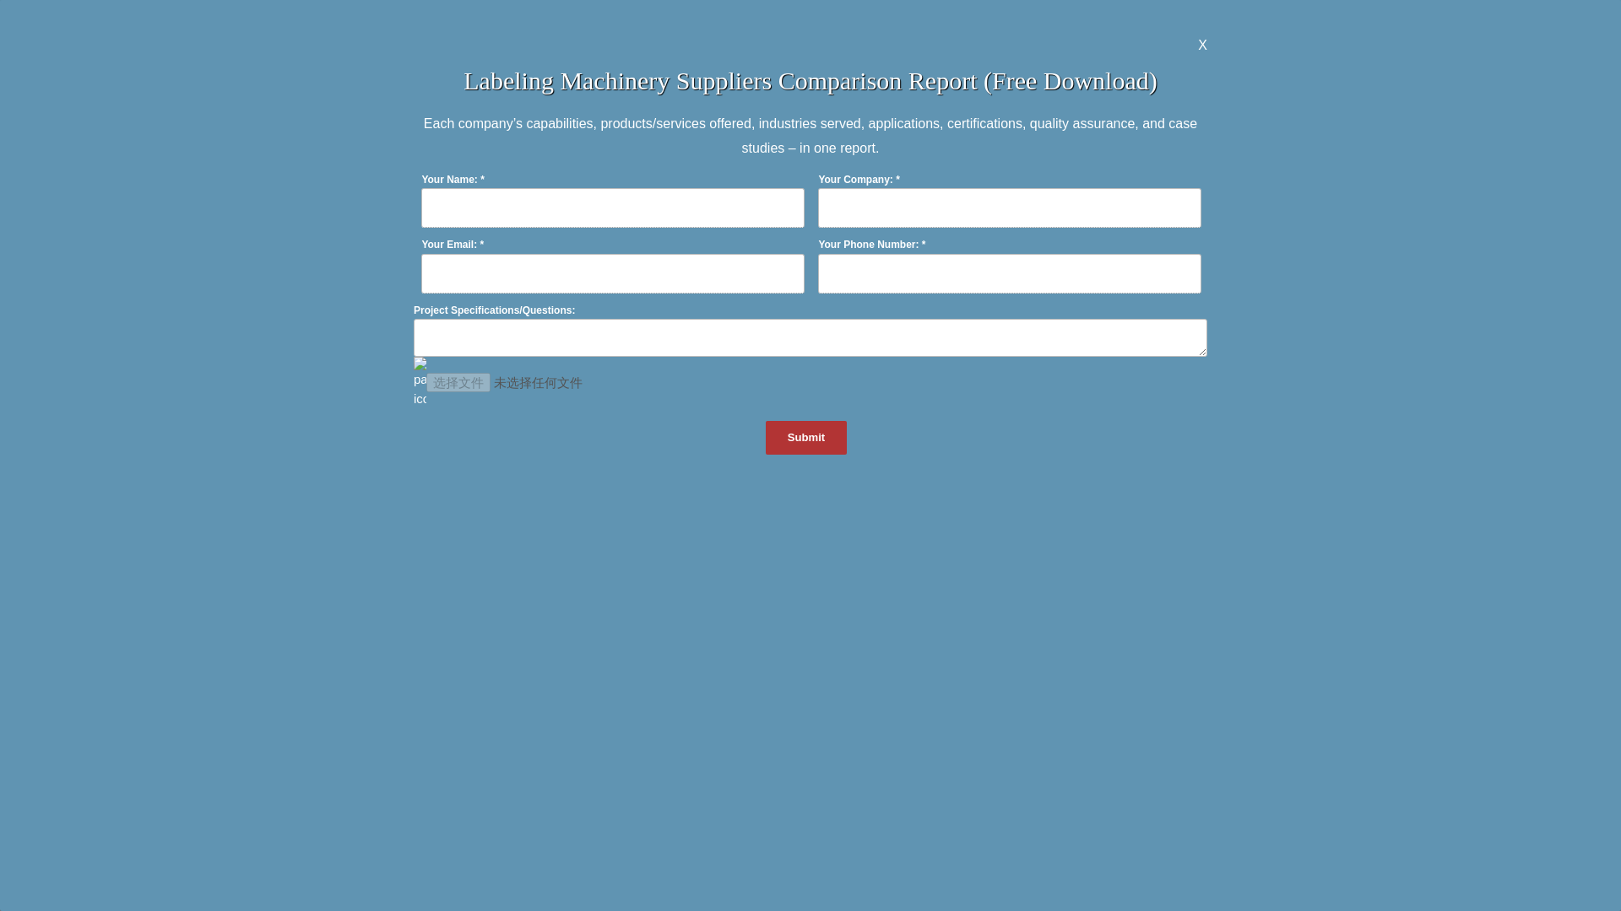 The width and height of the screenshot is (1621, 911). Describe the element at coordinates (225, 272) in the screenshot. I see `JN White Logo` at that location.